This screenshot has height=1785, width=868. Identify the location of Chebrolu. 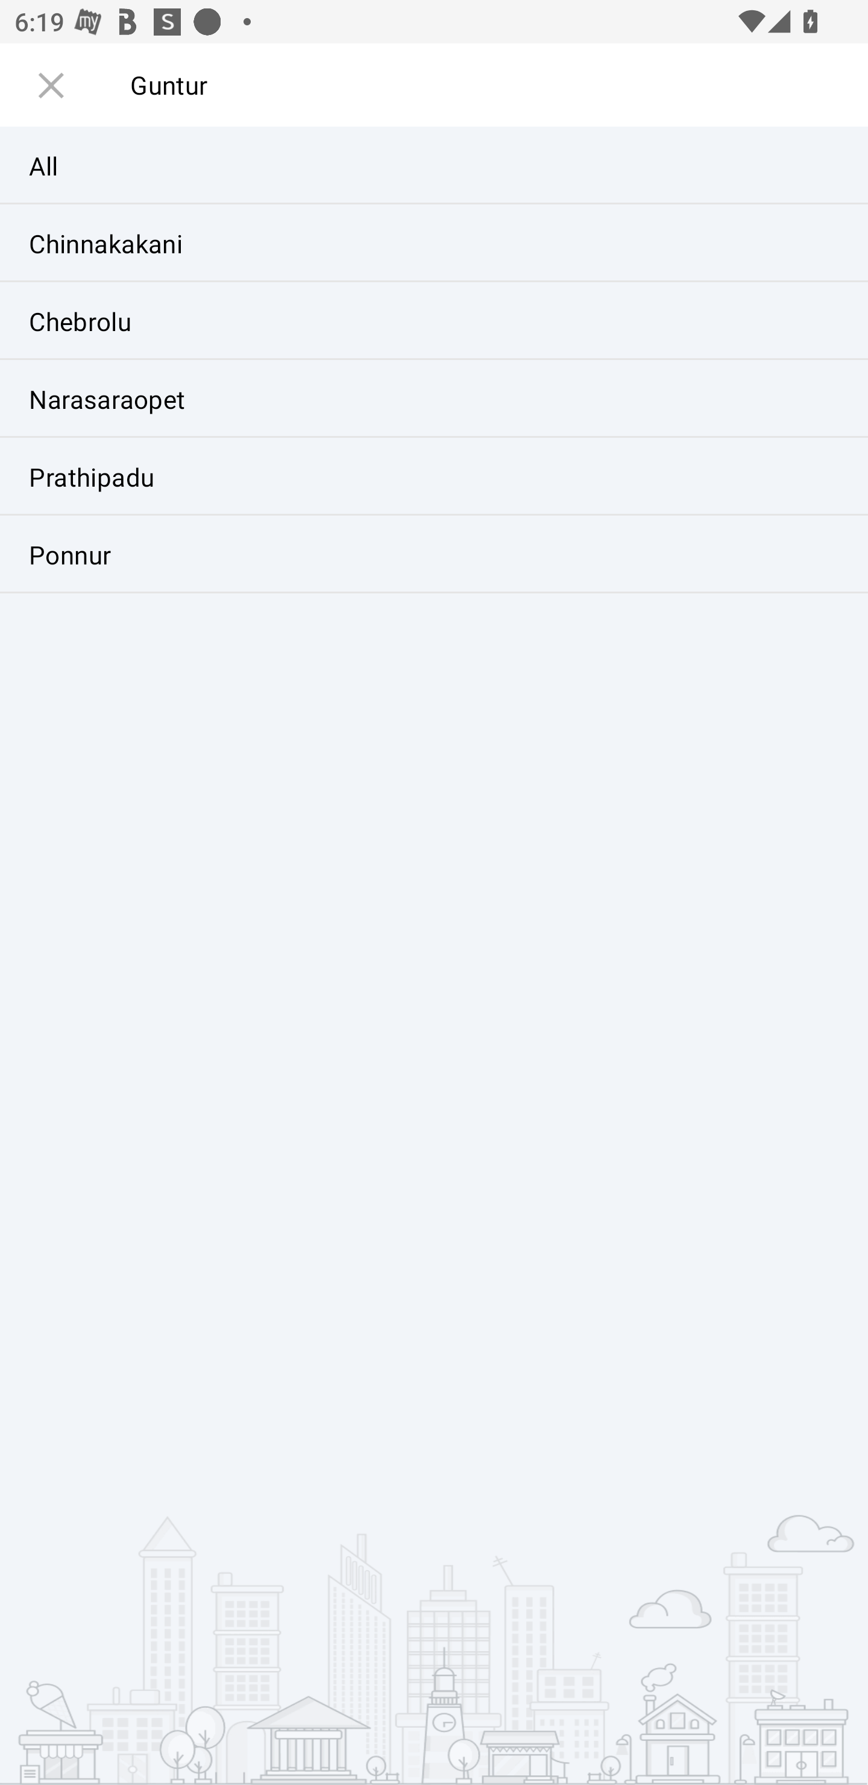
(434, 321).